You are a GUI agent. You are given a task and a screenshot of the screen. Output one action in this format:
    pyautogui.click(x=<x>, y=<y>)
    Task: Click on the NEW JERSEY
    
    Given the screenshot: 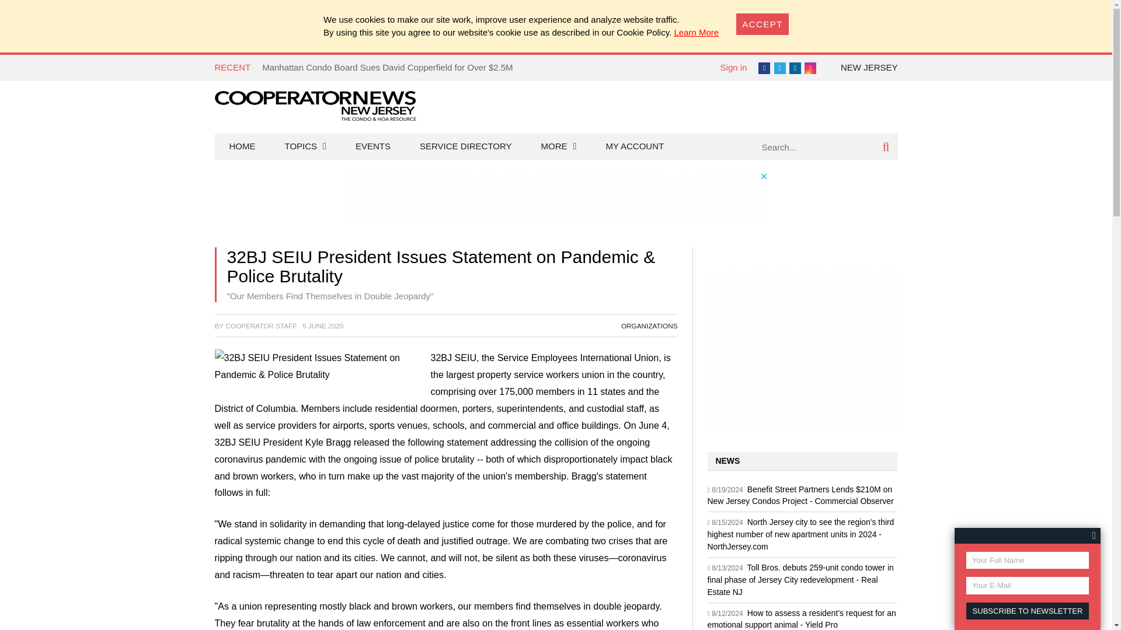 What is the action you would take?
    pyautogui.click(x=869, y=67)
    